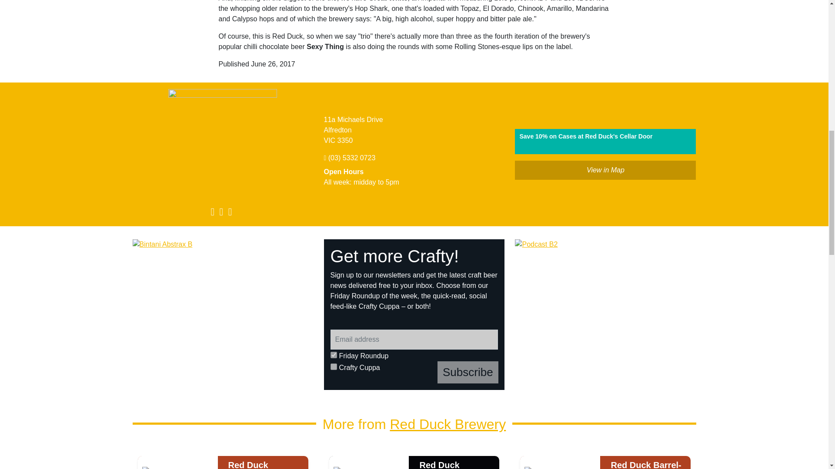 This screenshot has width=835, height=469. I want to click on friday, so click(334, 355).